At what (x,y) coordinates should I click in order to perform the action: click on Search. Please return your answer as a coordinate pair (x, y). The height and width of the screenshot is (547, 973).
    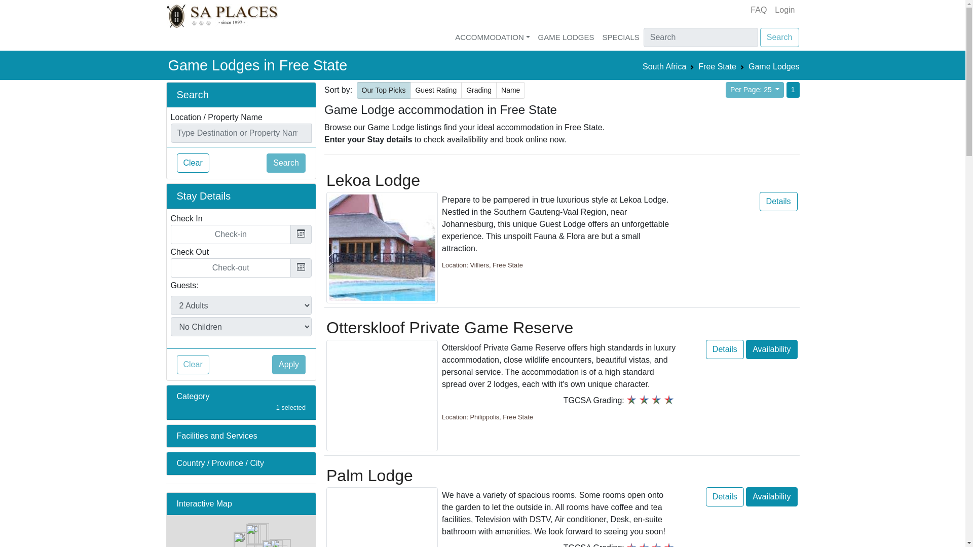
    Looking at the image, I should click on (779, 37).